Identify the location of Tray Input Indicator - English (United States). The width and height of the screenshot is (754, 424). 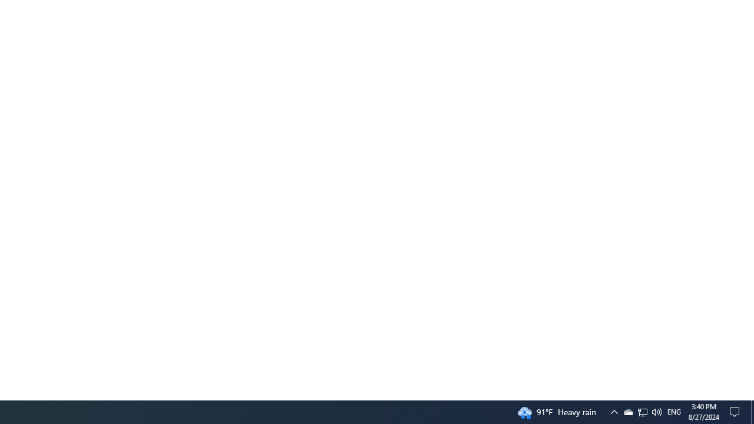
(643, 412).